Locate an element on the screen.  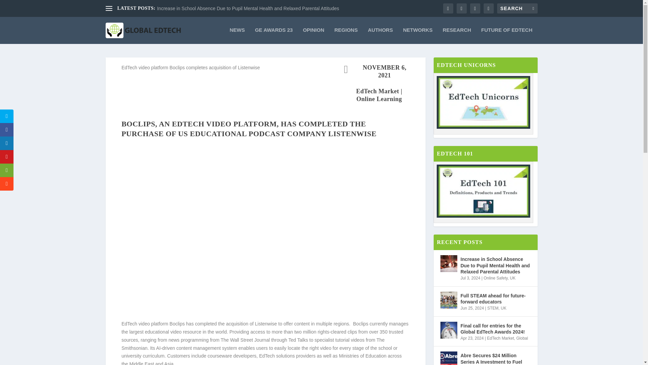
NEWS is located at coordinates (237, 35).